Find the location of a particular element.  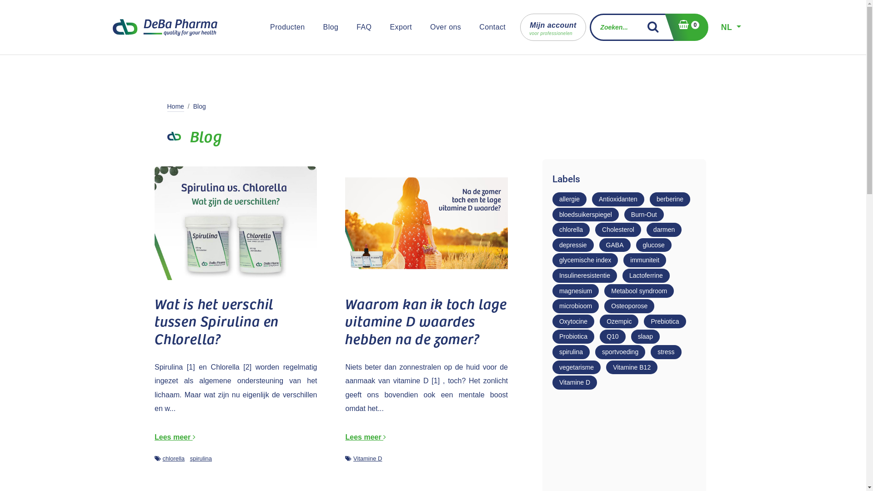

Producten is located at coordinates (287, 27).